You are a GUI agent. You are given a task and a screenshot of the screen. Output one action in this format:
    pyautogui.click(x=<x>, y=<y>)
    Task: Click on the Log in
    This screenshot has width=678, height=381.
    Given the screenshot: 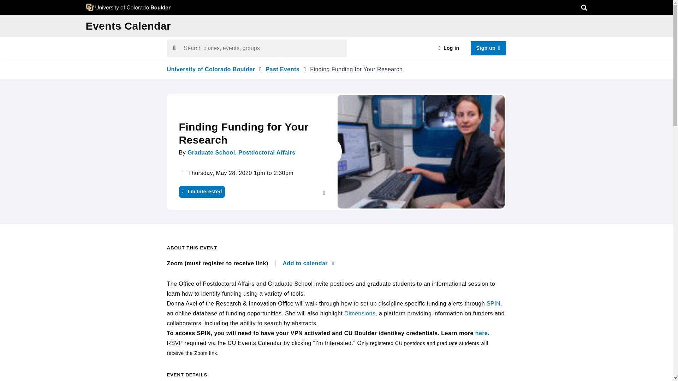 What is the action you would take?
    pyautogui.click(x=448, y=48)
    